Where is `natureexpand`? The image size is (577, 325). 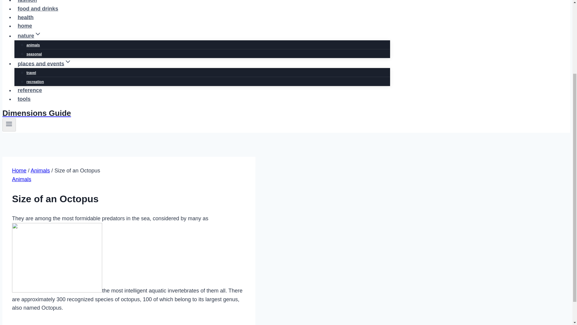 natureexpand is located at coordinates (29, 36).